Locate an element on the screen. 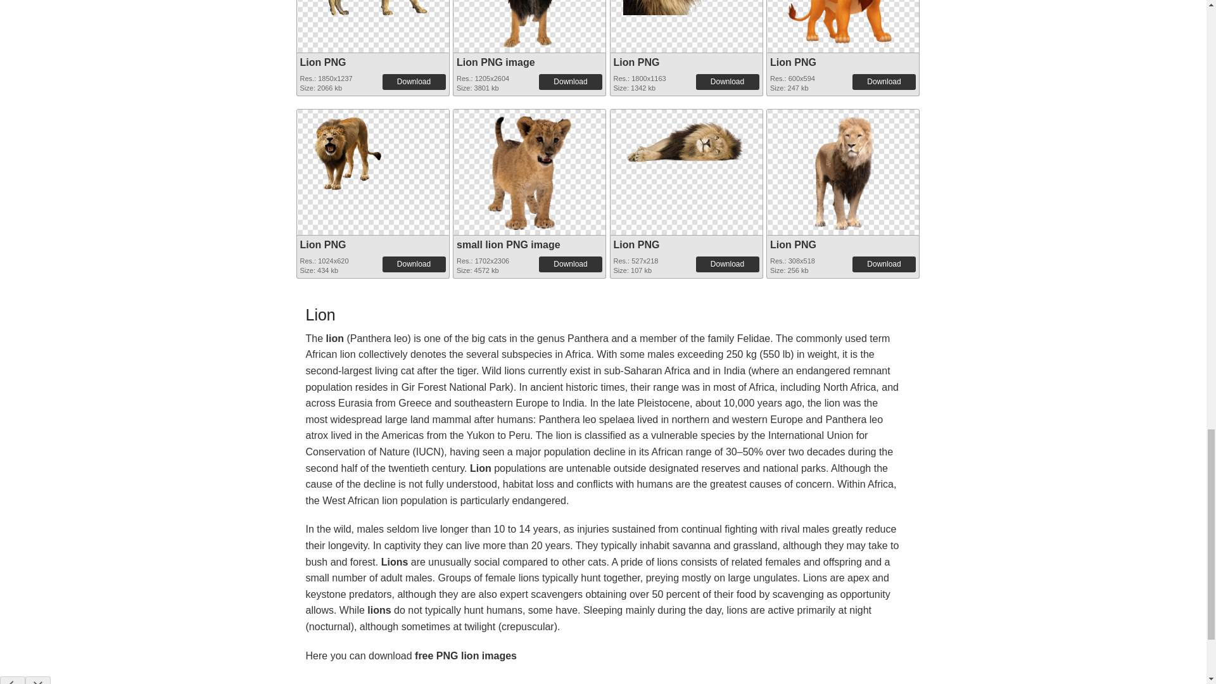 The width and height of the screenshot is (1216, 684). Lion PNG is located at coordinates (687, 8).